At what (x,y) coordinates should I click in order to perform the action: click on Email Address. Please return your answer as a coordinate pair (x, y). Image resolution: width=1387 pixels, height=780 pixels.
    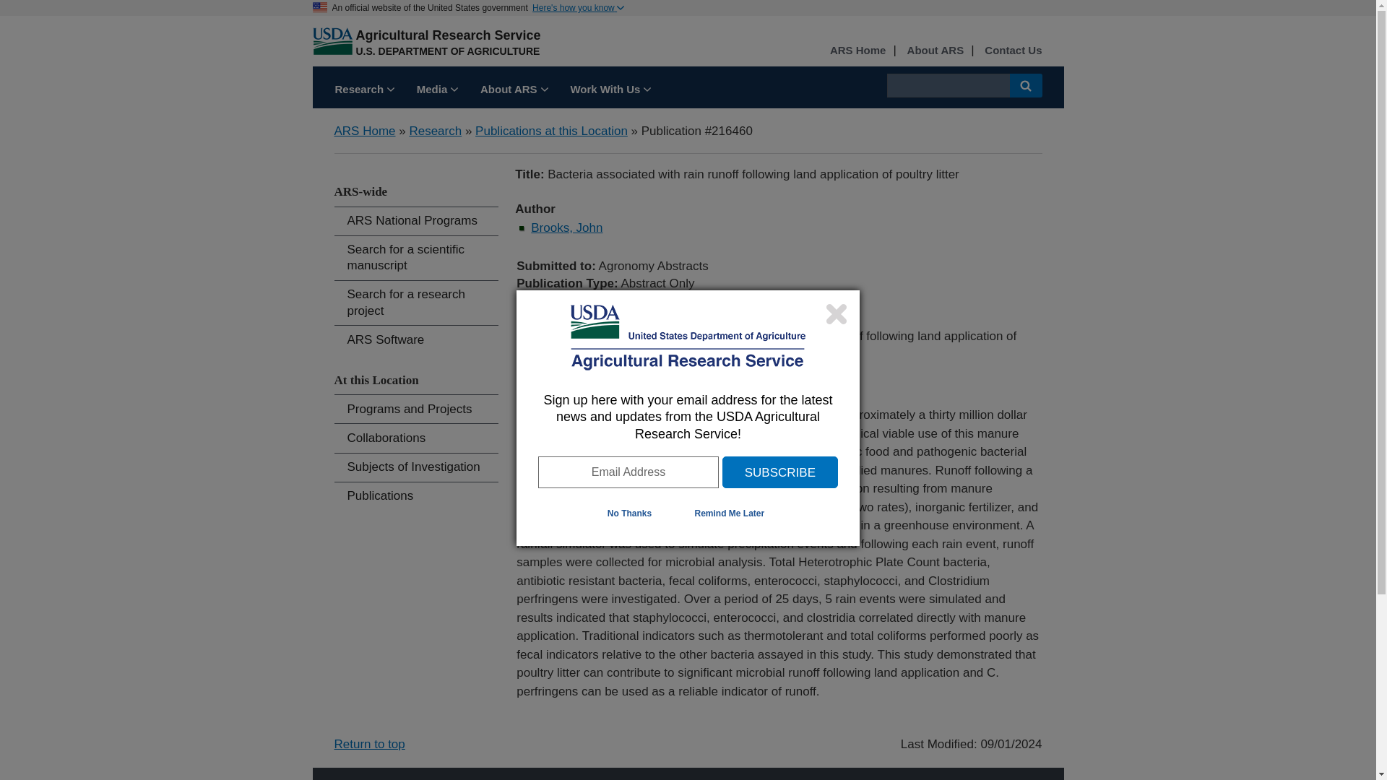
    Looking at the image, I should click on (628, 472).